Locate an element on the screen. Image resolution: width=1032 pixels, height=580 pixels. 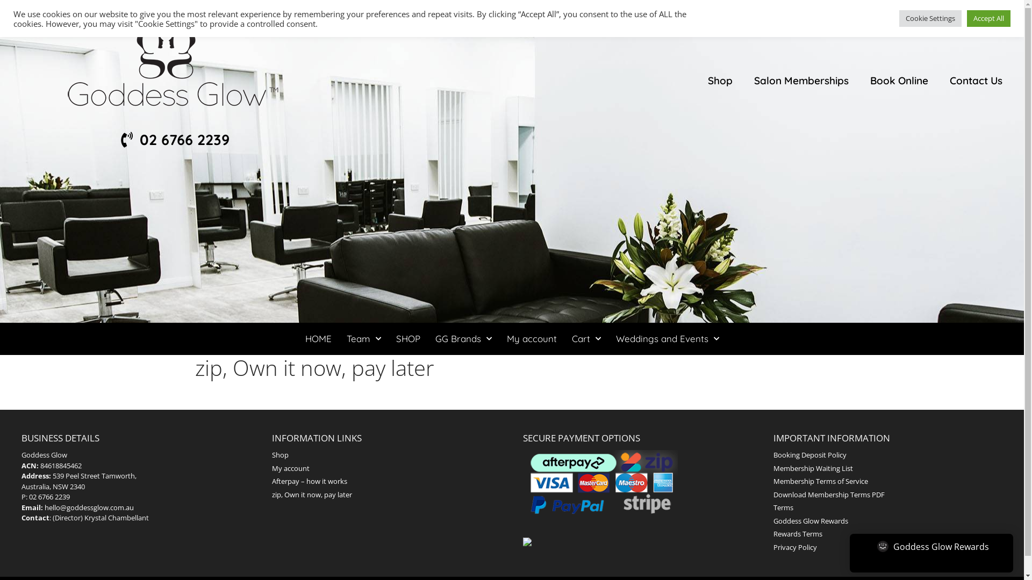
Goddess Glow Rewards is located at coordinates (931, 553).